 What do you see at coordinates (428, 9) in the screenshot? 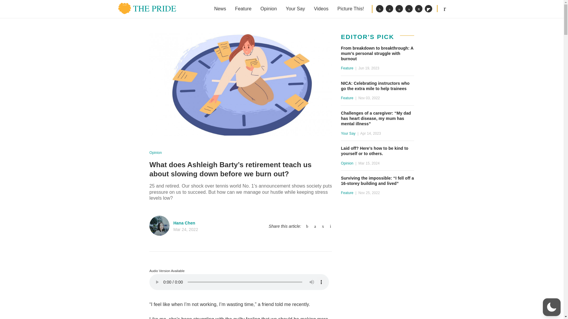
I see `Flipboard` at bounding box center [428, 9].